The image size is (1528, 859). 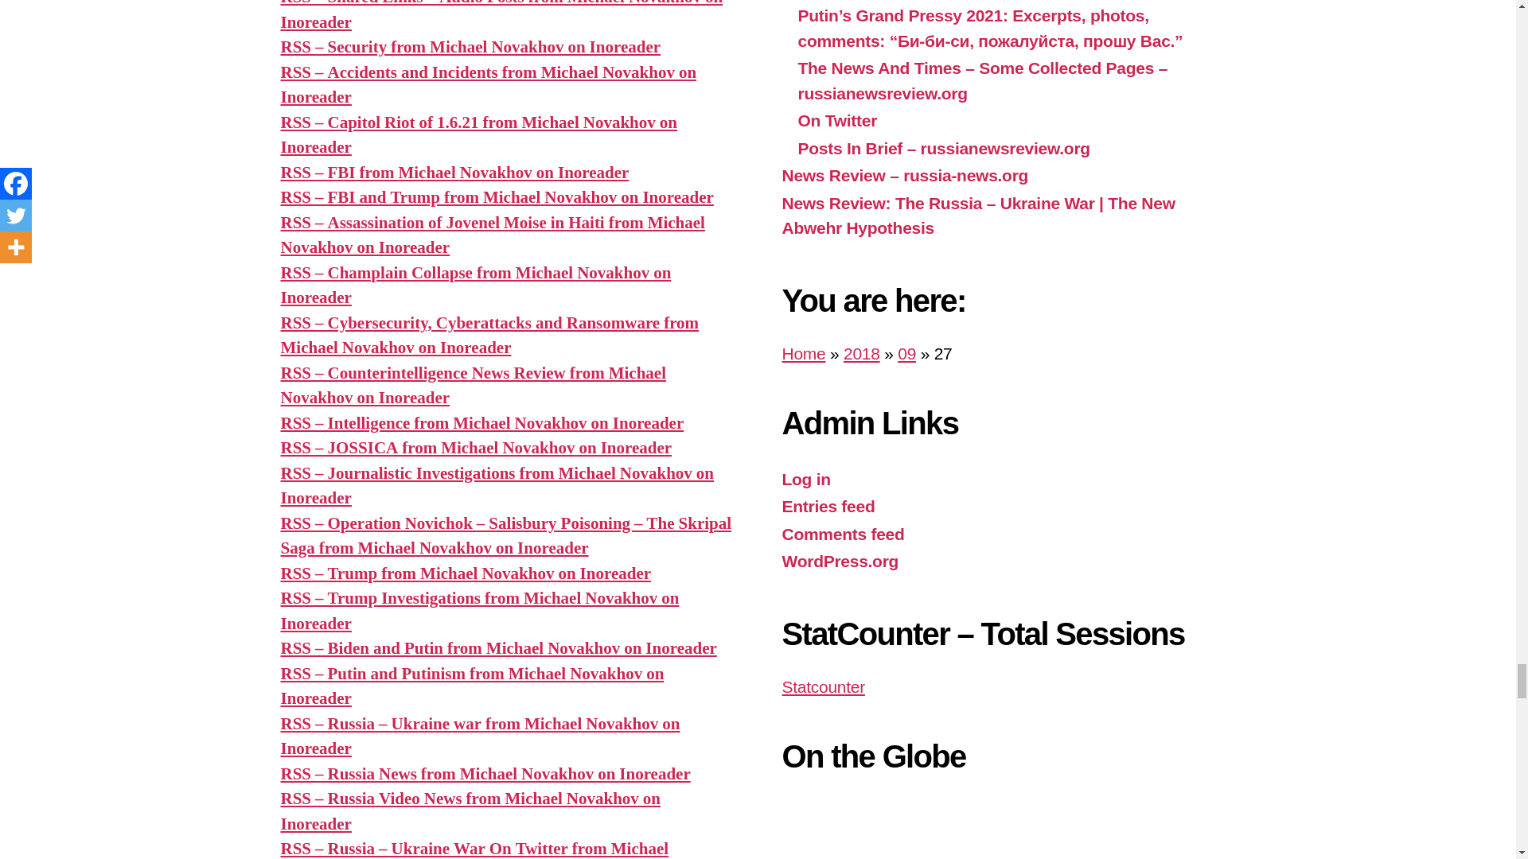 I want to click on 2018, so click(x=861, y=353).